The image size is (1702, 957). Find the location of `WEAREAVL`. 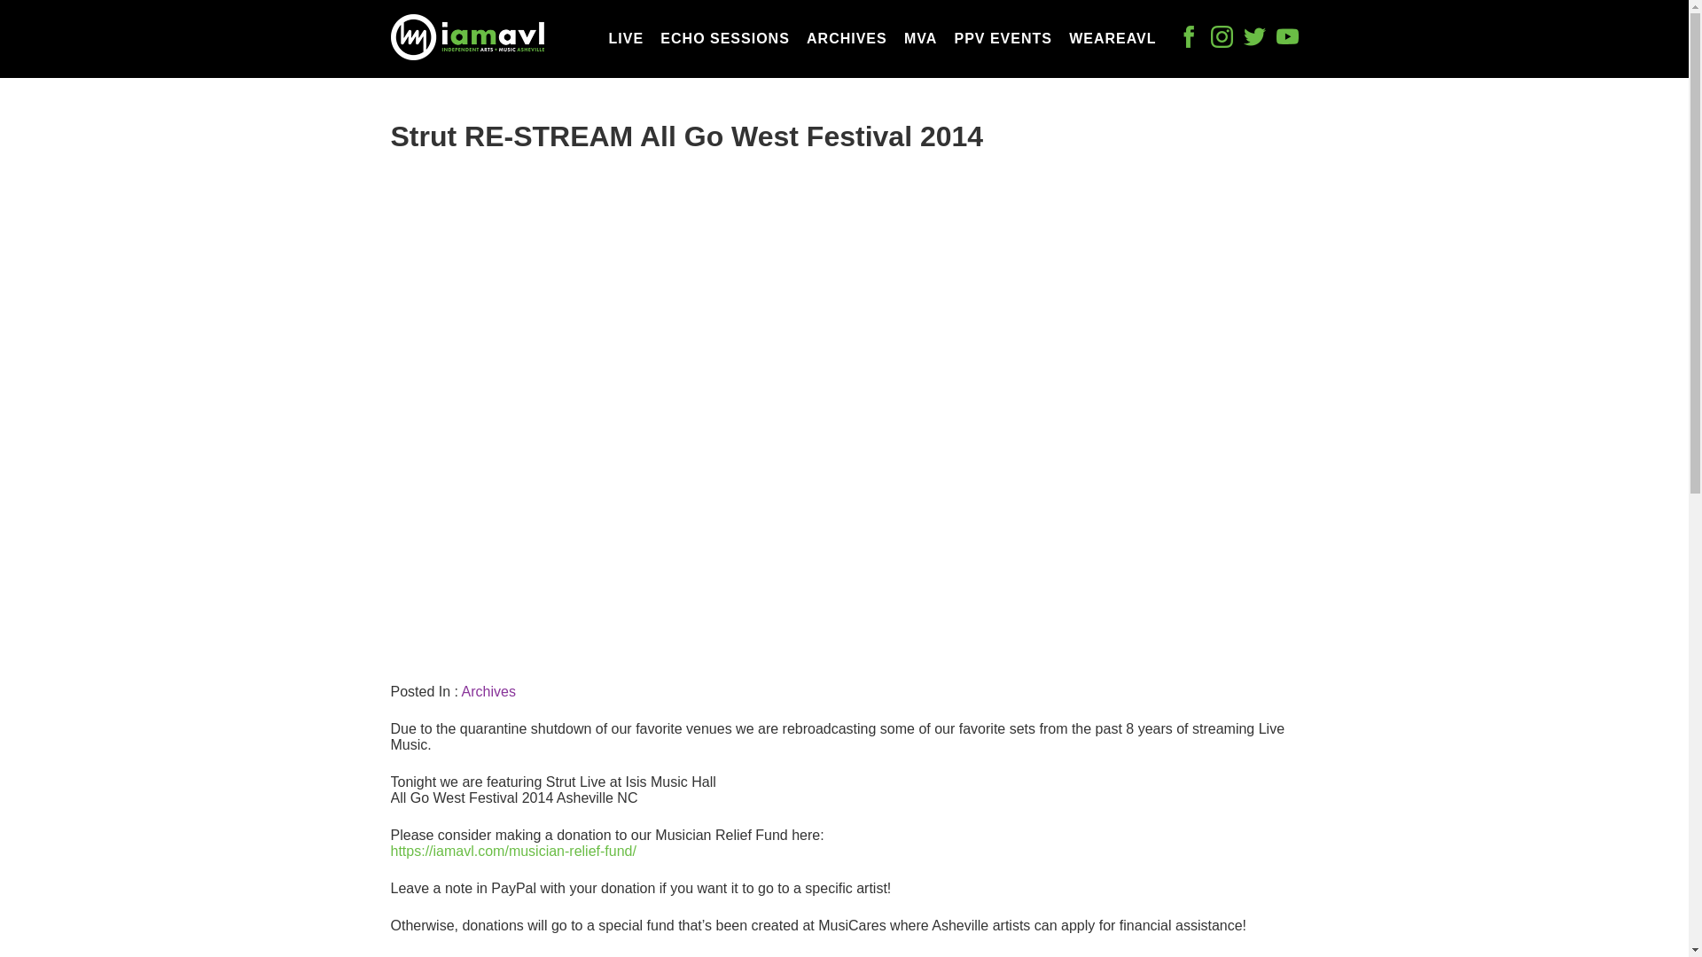

WEAREAVL is located at coordinates (1112, 38).